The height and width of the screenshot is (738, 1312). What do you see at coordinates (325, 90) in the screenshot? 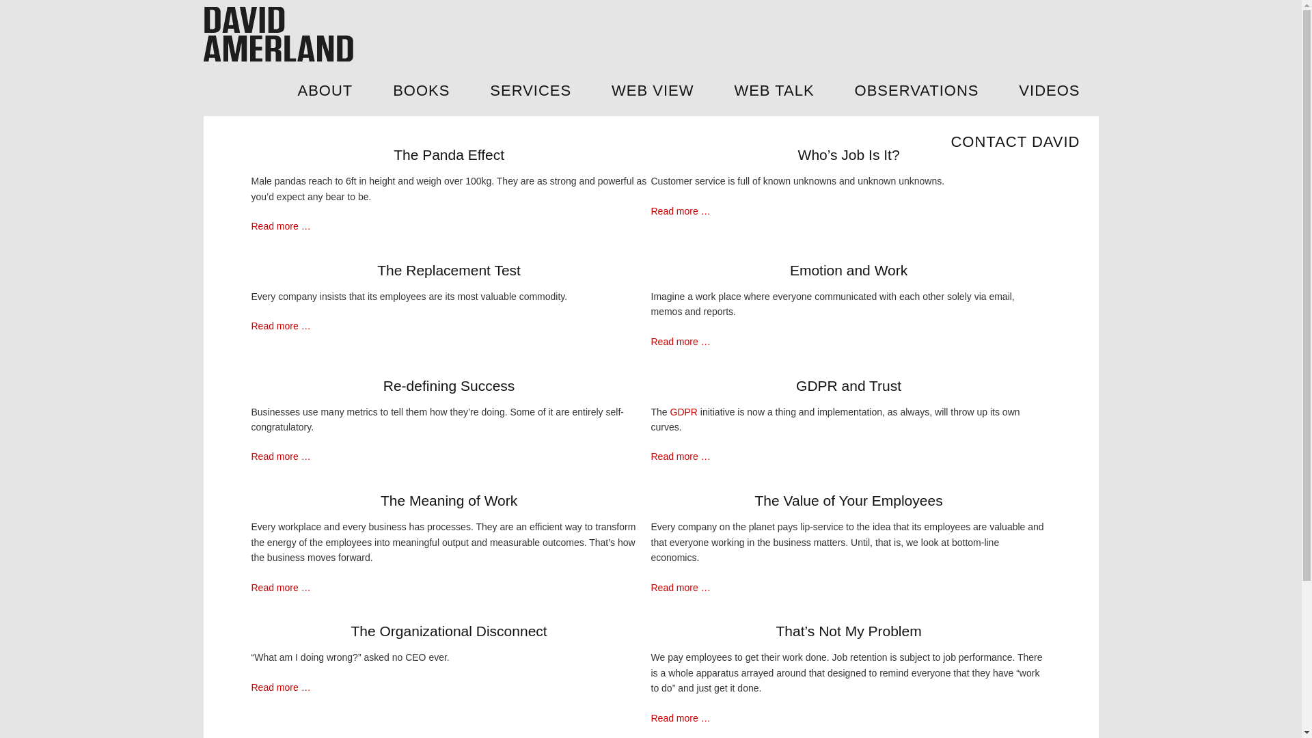
I see `ABOUT` at bounding box center [325, 90].